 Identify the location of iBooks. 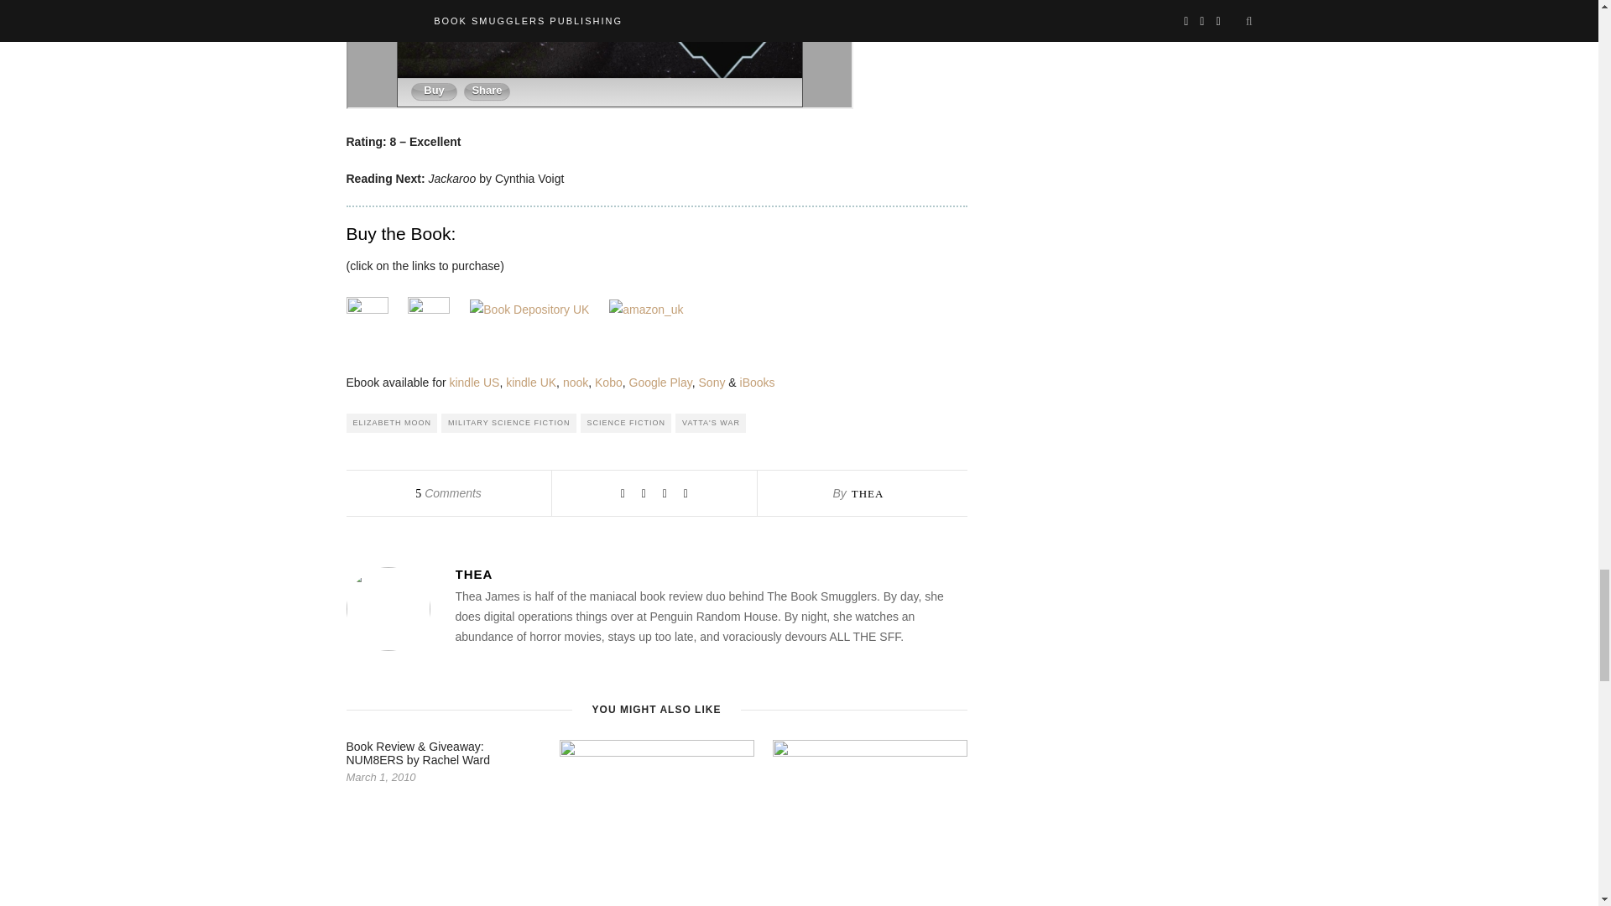
(757, 383).